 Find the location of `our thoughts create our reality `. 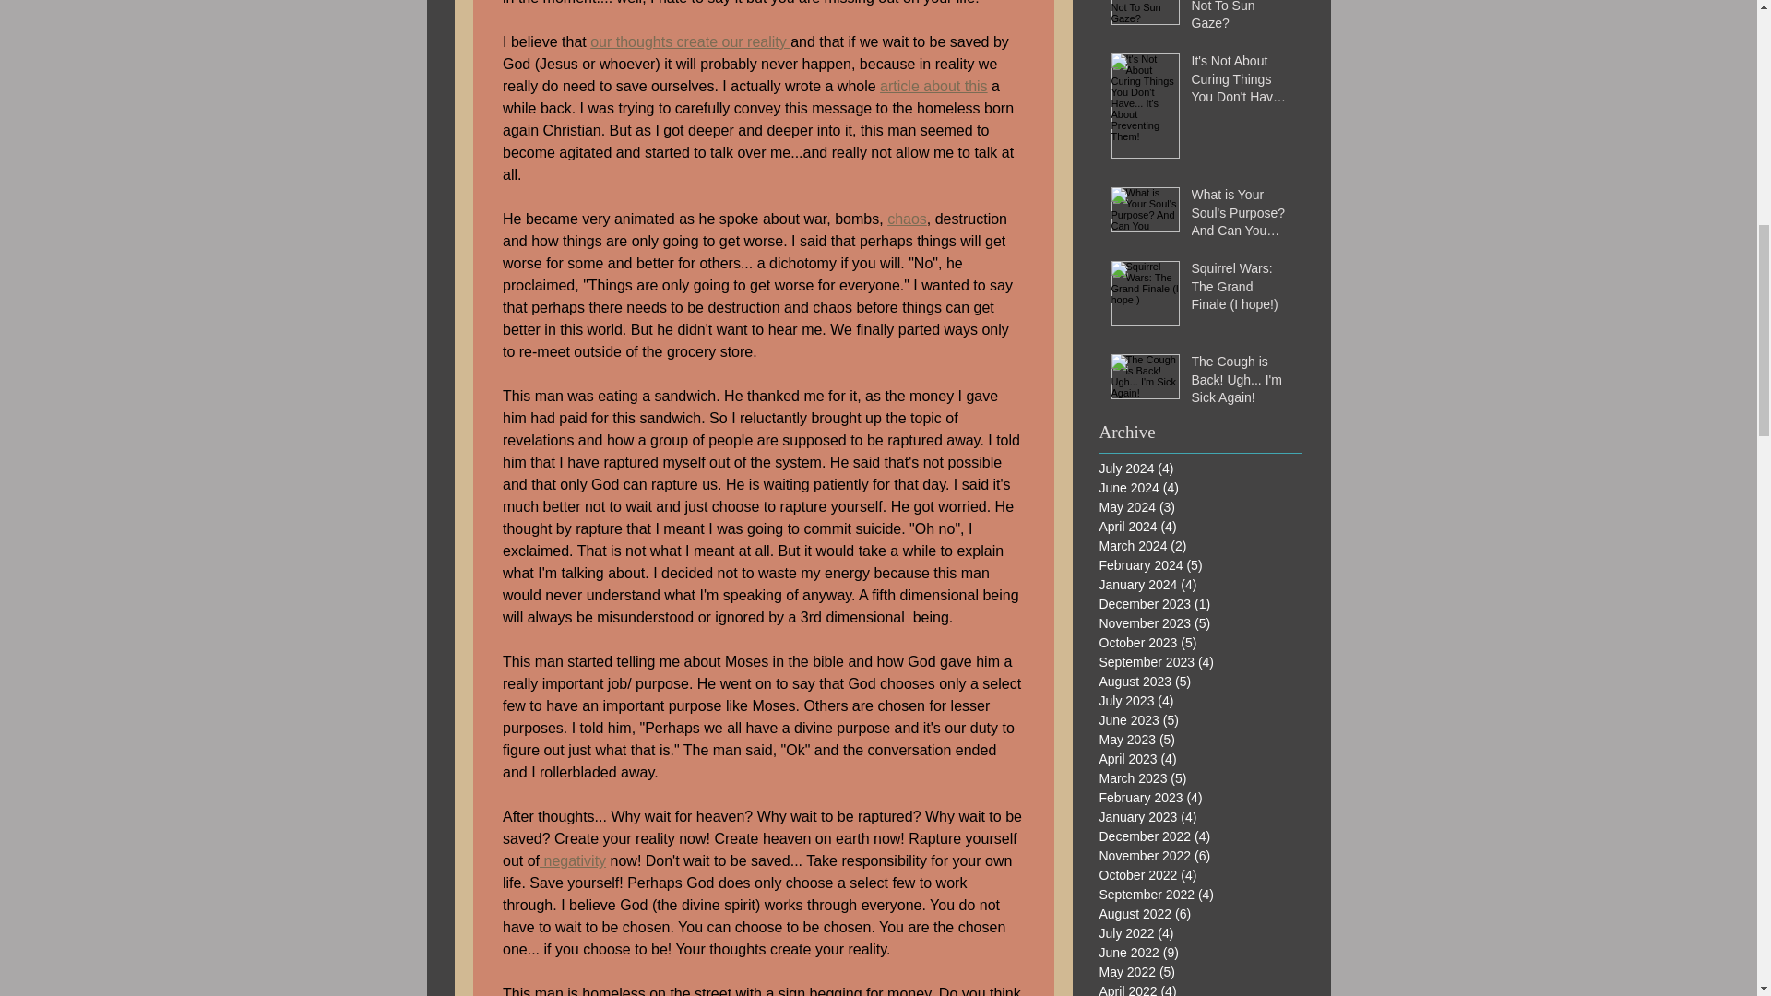

our thoughts create our reality  is located at coordinates (690, 41).